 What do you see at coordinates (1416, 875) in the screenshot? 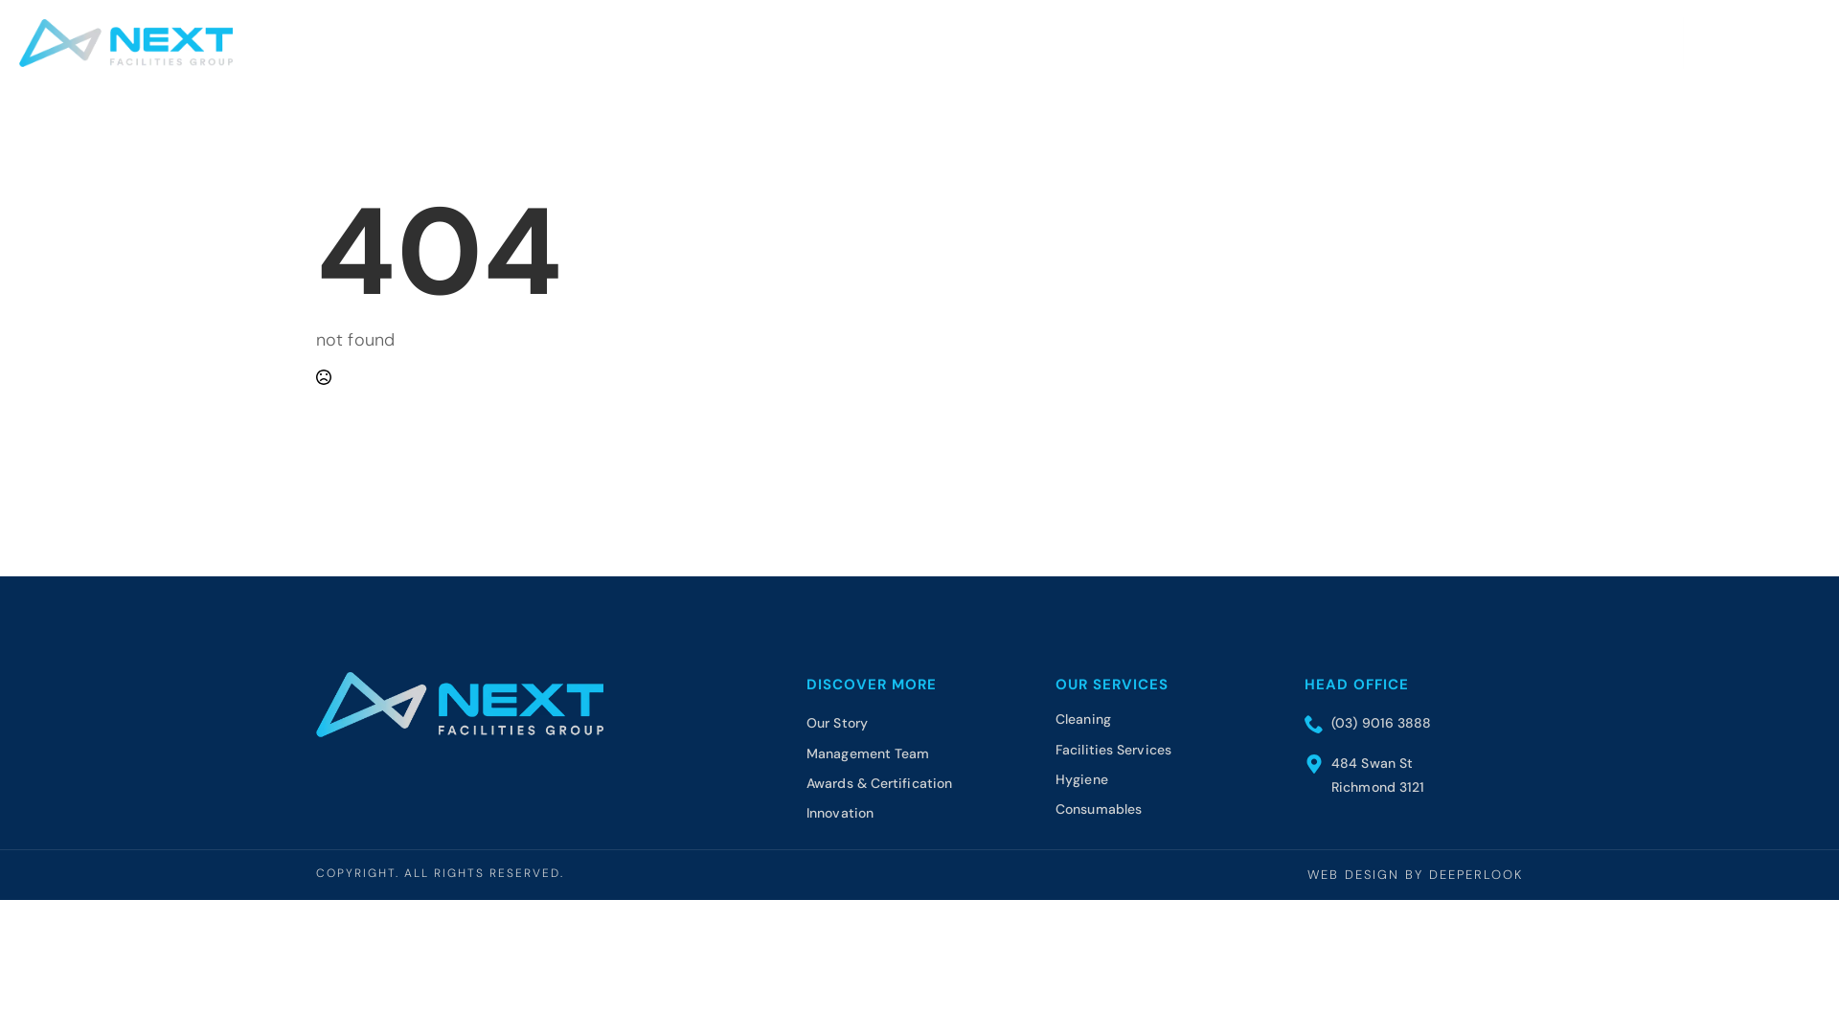
I see `WEB DESIGN BY DEEPERLOOK` at bounding box center [1416, 875].